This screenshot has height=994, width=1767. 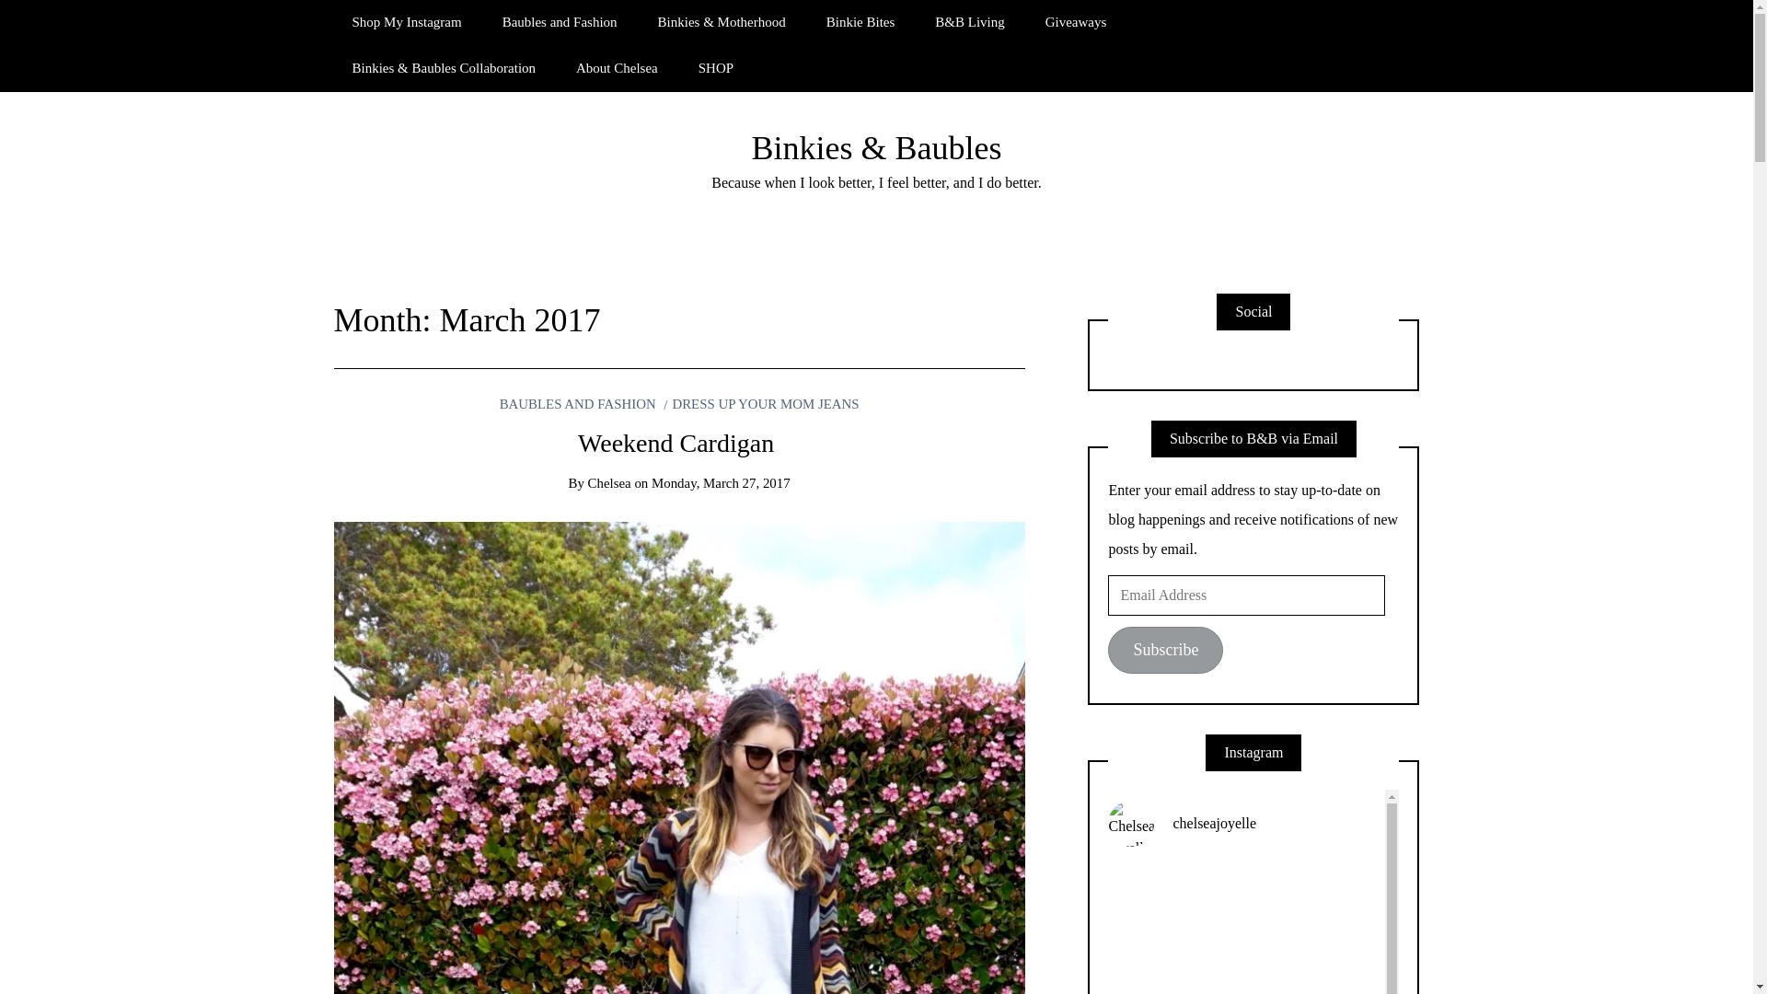 I want to click on Giveaways, so click(x=1076, y=22).